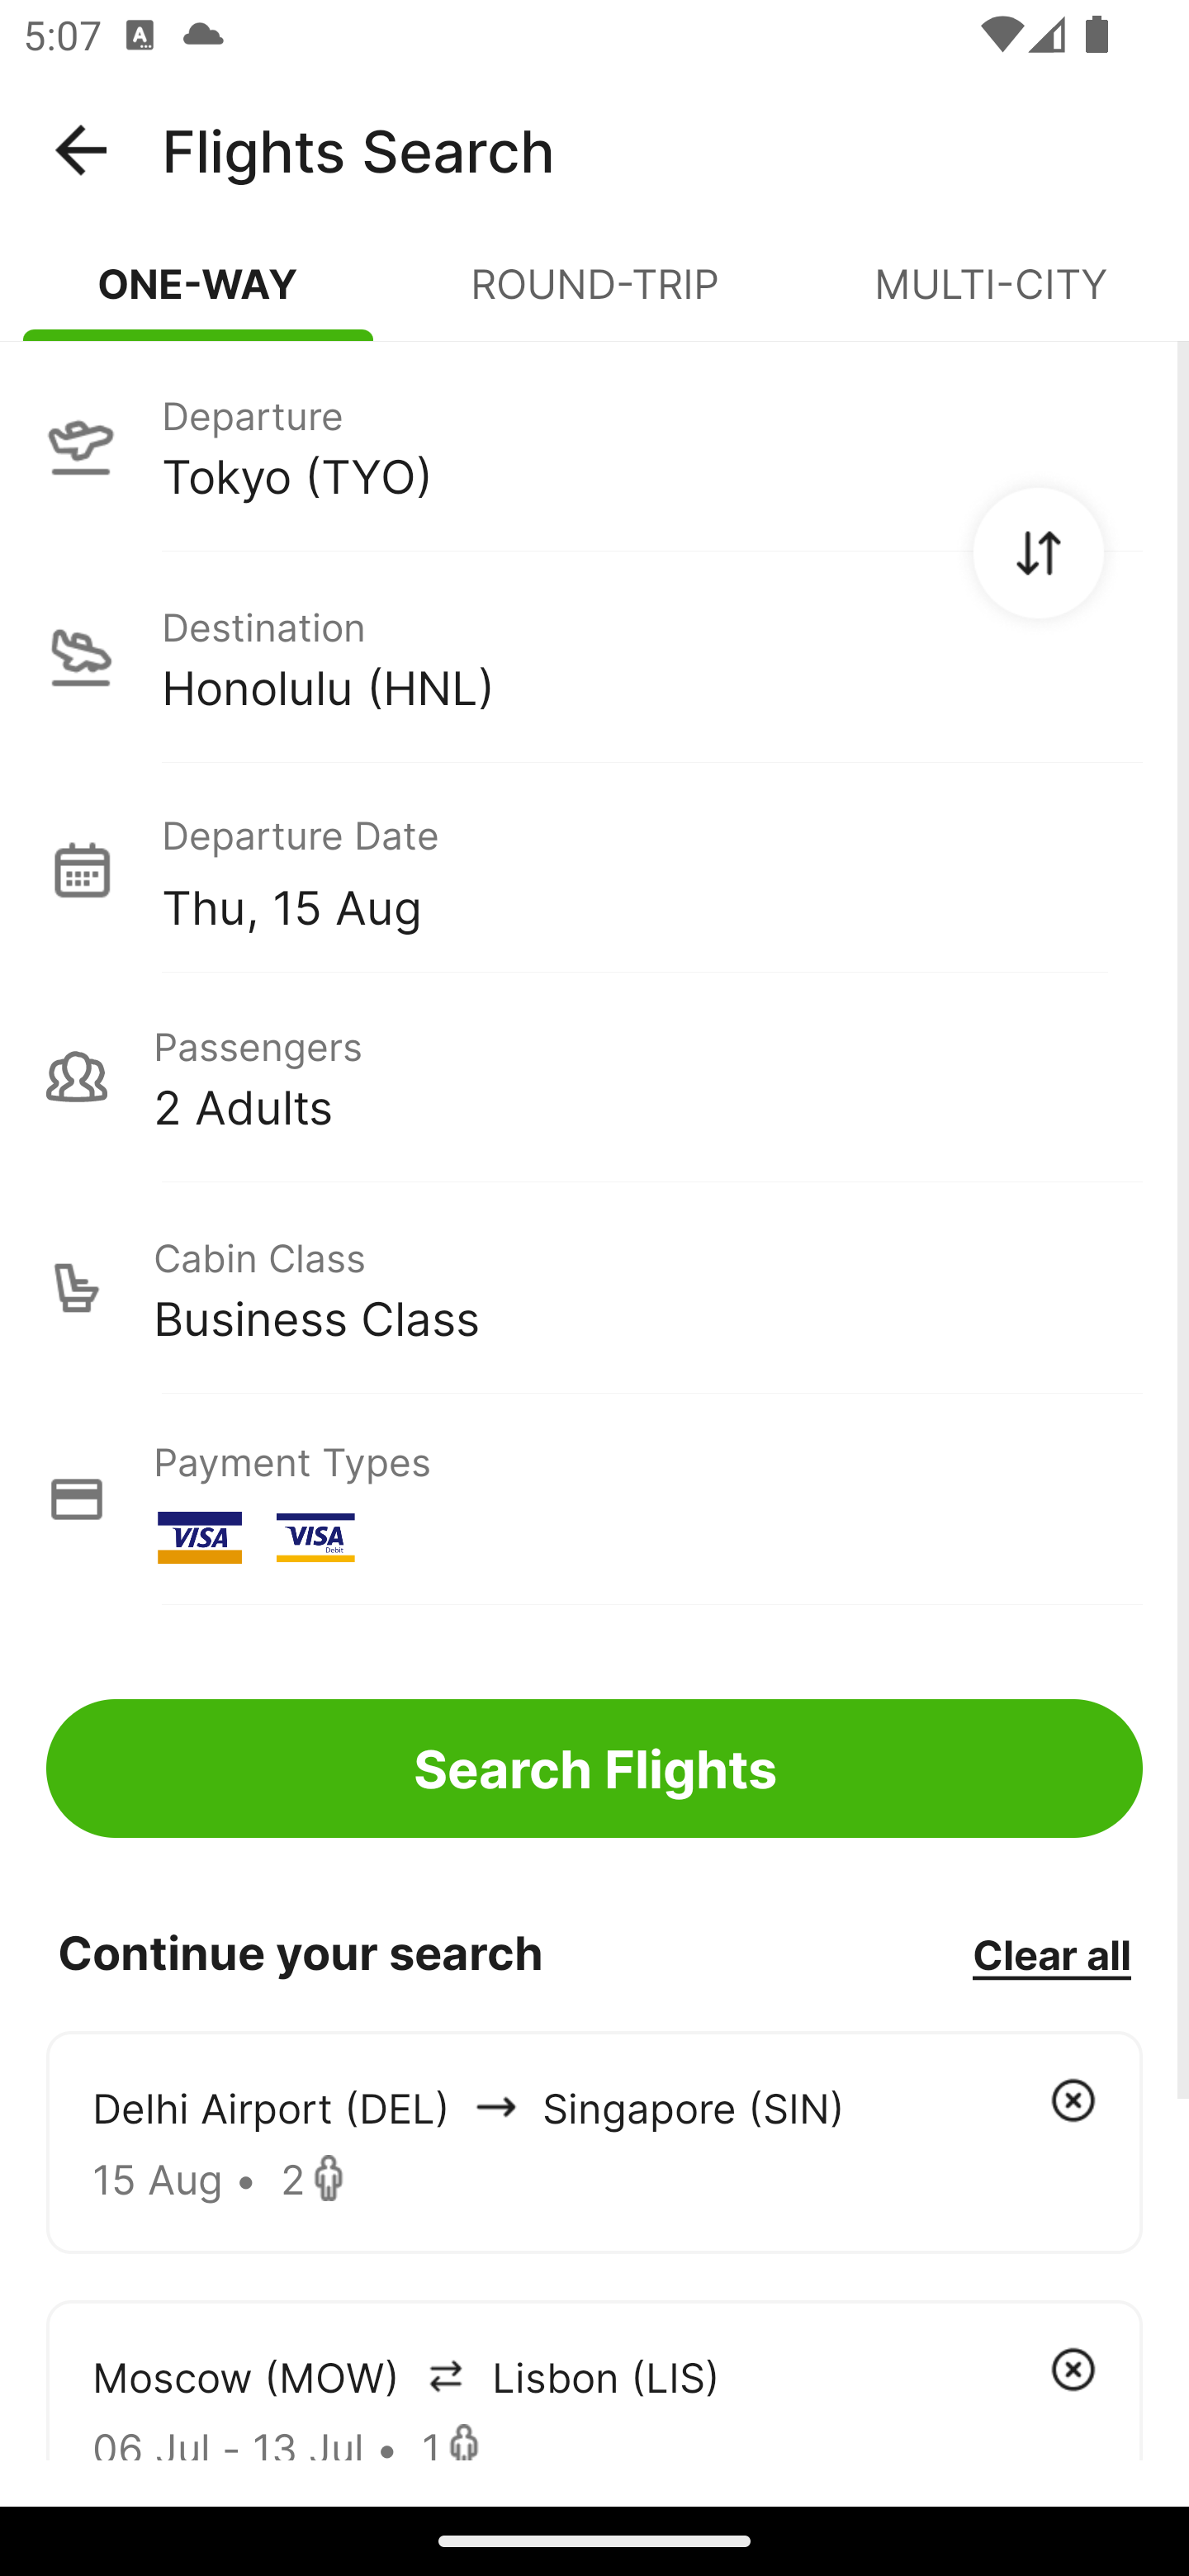 The image size is (1189, 2576). Describe the element at coordinates (594, 1499) in the screenshot. I see `Payment Types` at that location.